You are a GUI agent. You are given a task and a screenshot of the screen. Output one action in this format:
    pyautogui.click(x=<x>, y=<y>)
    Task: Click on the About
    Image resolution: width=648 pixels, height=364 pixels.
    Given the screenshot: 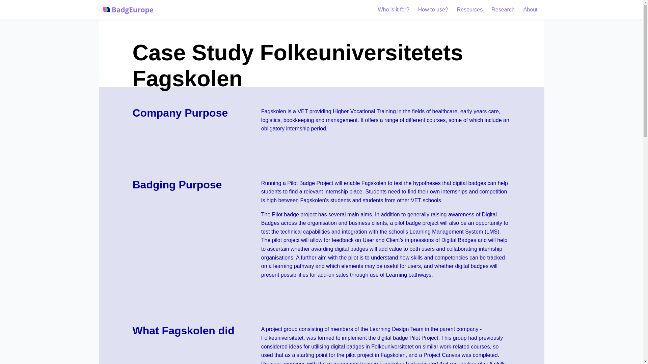 What is the action you would take?
    pyautogui.click(x=531, y=10)
    